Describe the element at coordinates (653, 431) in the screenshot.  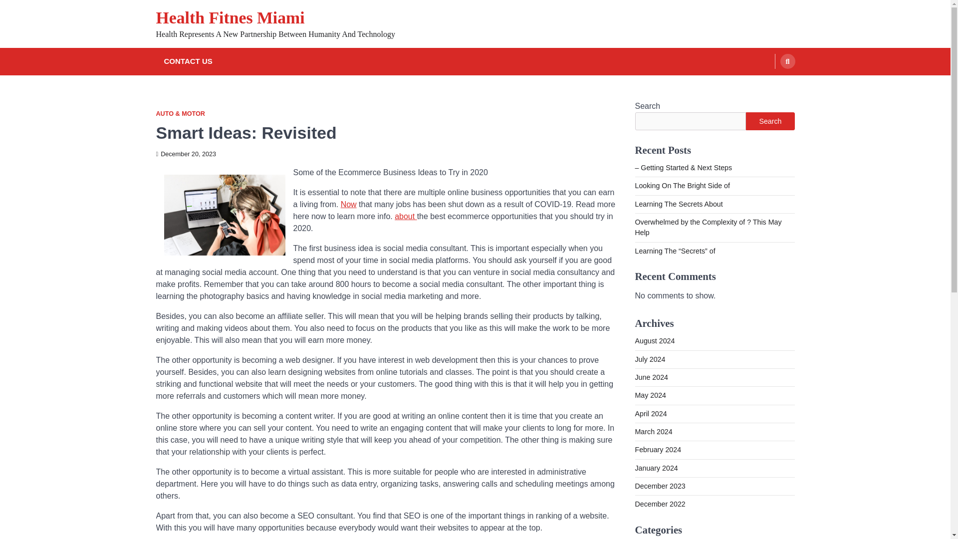
I see `March 2024` at that location.